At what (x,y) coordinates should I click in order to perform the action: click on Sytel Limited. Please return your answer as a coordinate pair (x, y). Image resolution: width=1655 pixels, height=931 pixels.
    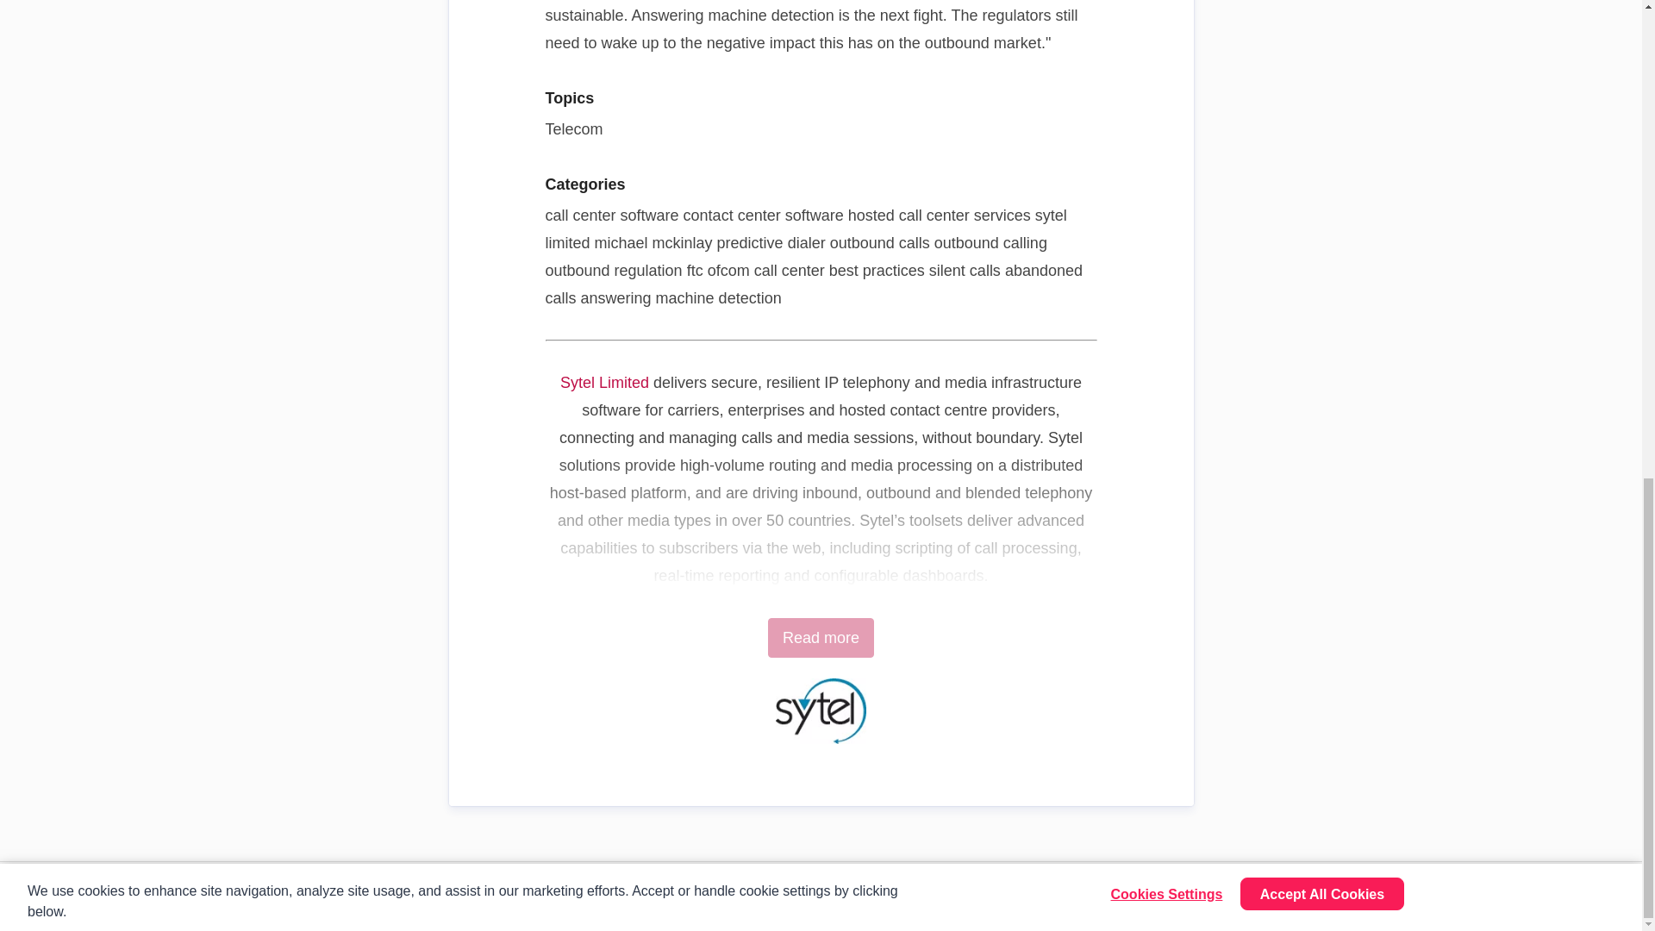
    Looking at the image, I should click on (604, 383).